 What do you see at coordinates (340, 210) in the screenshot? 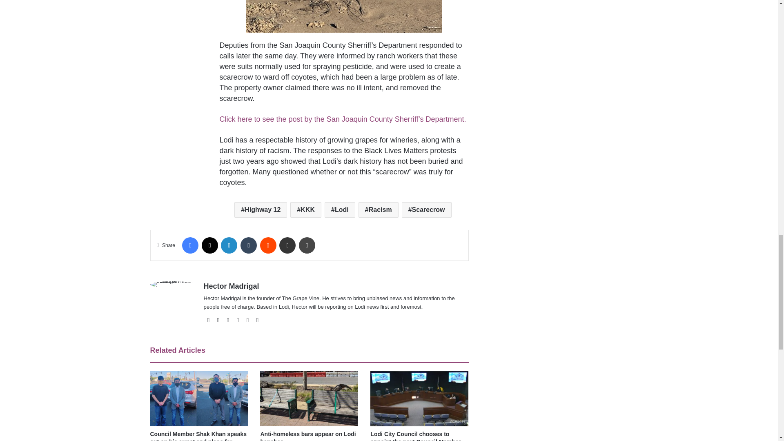
I see `Lodi` at bounding box center [340, 210].